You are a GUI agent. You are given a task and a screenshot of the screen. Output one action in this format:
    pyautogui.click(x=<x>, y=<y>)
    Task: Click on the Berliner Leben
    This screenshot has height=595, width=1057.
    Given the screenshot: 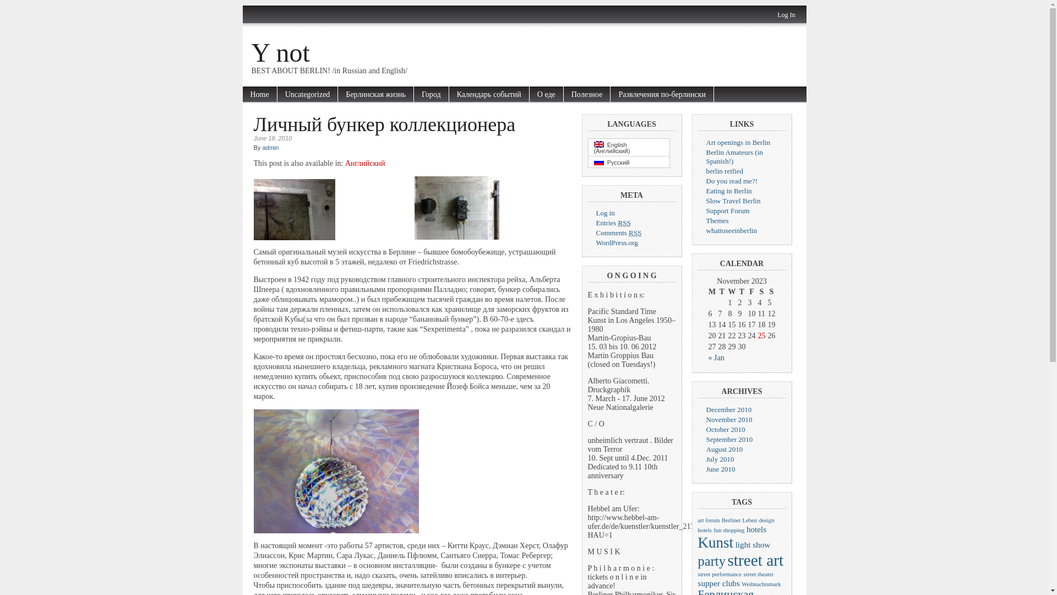 What is the action you would take?
    pyautogui.click(x=739, y=520)
    